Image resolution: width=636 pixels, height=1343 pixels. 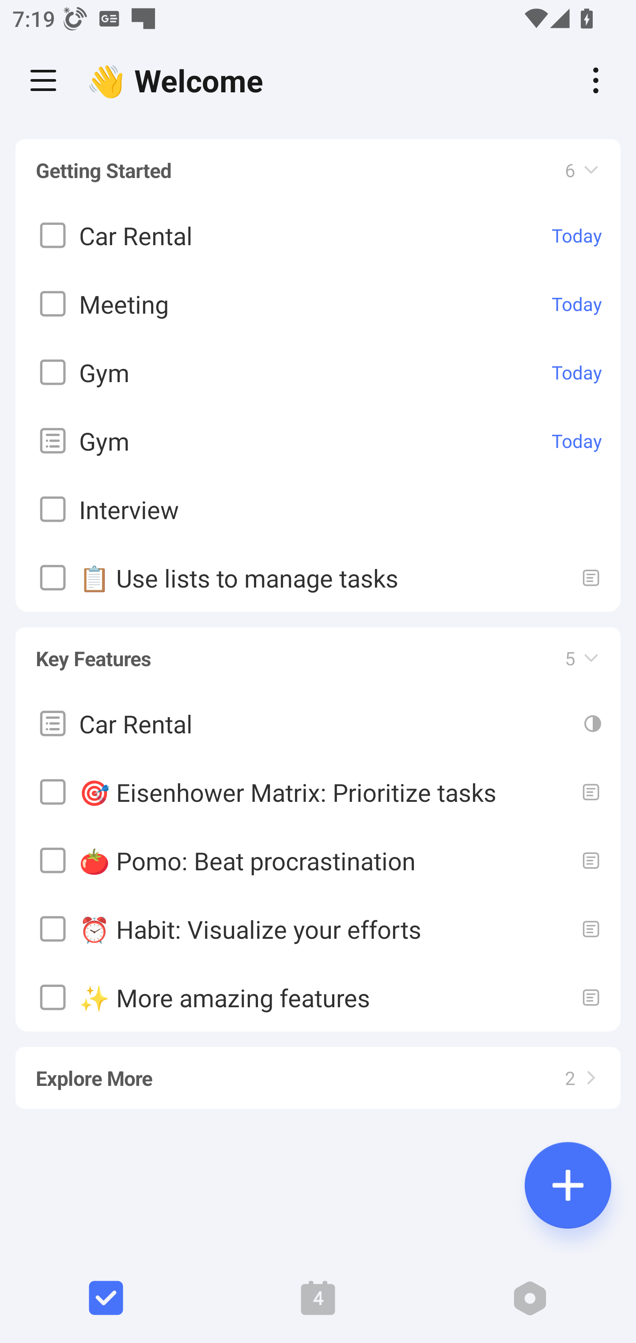 I want to click on 🎯 Eisenhower Matrix: Prioritize tasks, so click(x=318, y=792).